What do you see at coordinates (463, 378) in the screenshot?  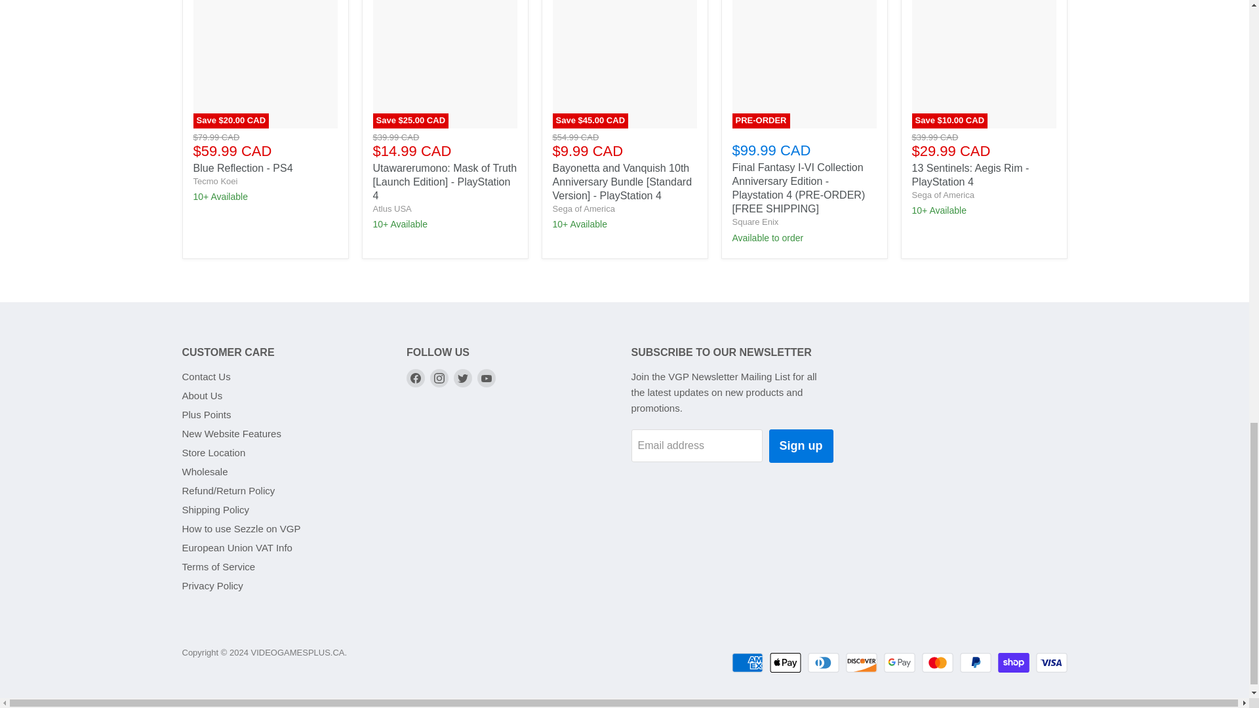 I see `Twitter` at bounding box center [463, 378].